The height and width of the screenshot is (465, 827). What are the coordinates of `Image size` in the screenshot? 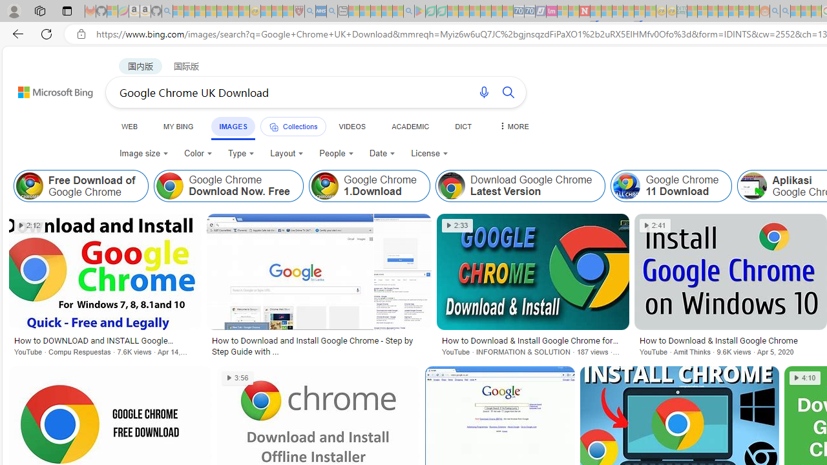 It's located at (143, 154).